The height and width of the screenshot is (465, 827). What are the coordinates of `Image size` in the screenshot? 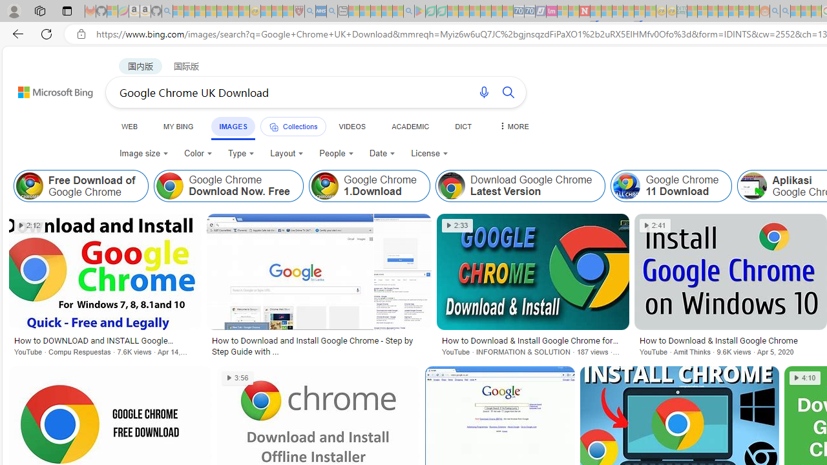 It's located at (143, 154).